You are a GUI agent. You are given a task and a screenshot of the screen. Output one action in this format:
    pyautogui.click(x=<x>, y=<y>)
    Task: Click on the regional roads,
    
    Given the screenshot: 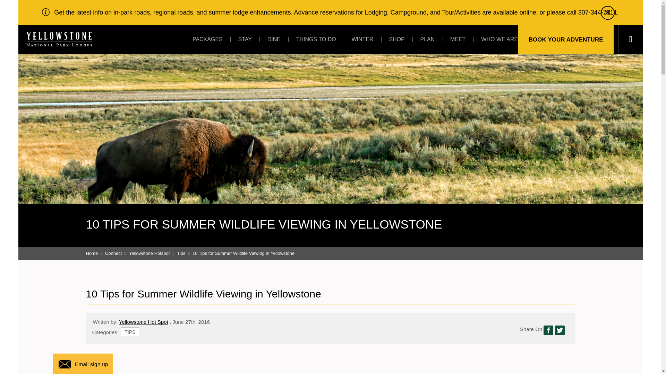 What is the action you would take?
    pyautogui.click(x=175, y=12)
    